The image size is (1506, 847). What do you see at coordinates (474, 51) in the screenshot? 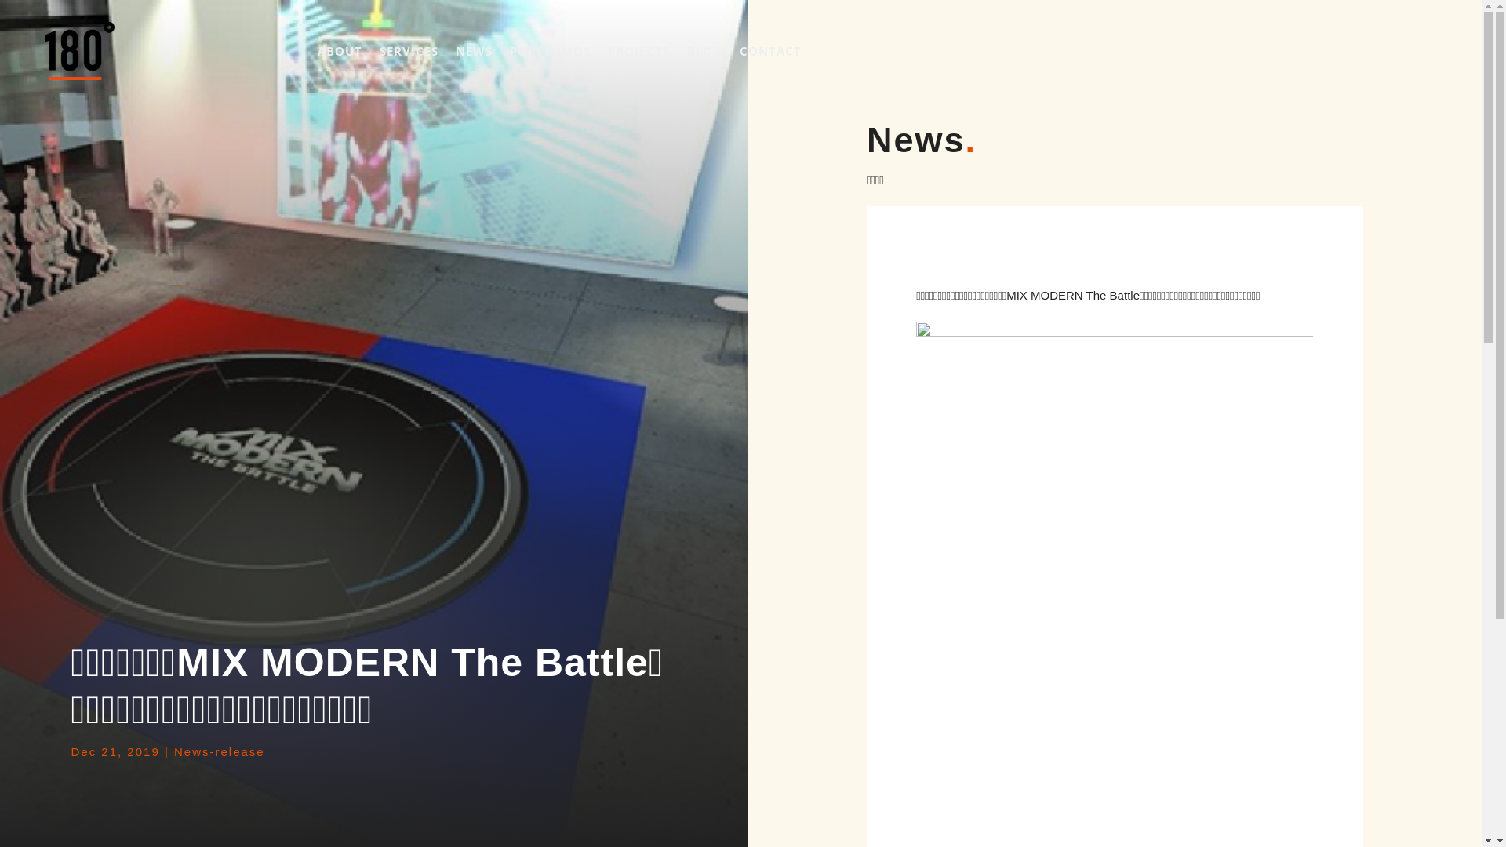
I see `NEWS` at bounding box center [474, 51].